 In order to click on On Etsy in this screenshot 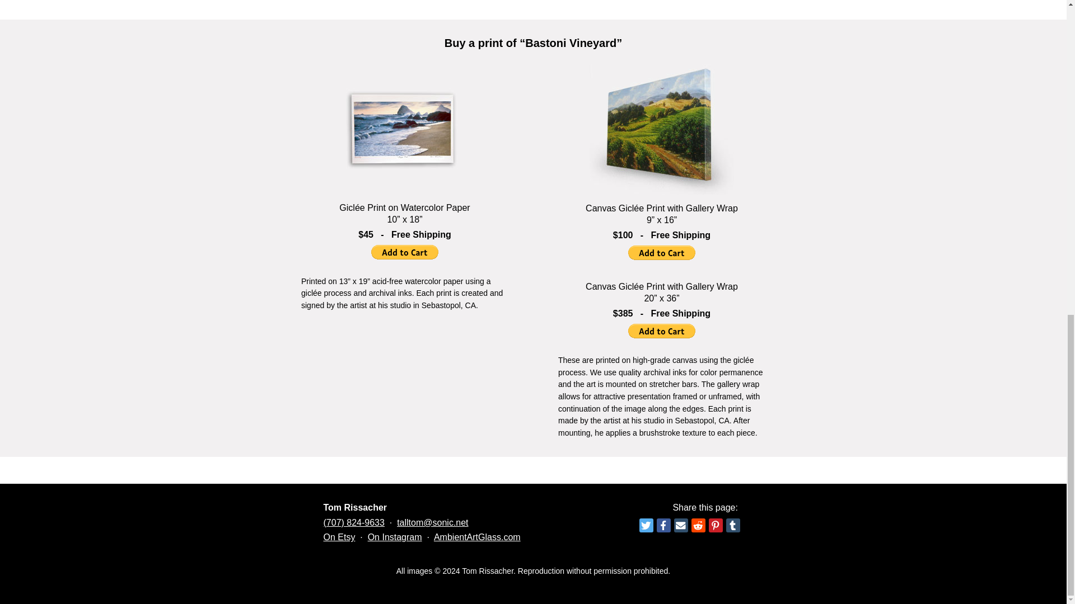, I will do `click(339, 537)`.